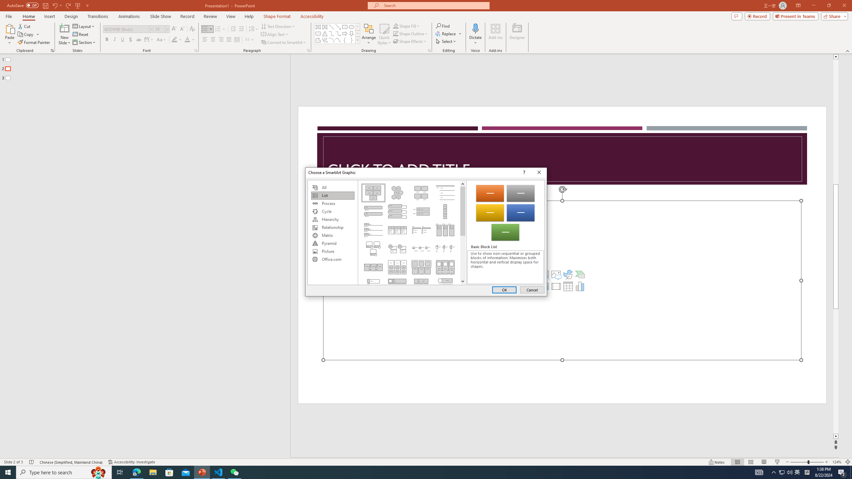 The height and width of the screenshot is (479, 852). What do you see at coordinates (324, 33) in the screenshot?
I see `Isosceles Triangle` at bounding box center [324, 33].